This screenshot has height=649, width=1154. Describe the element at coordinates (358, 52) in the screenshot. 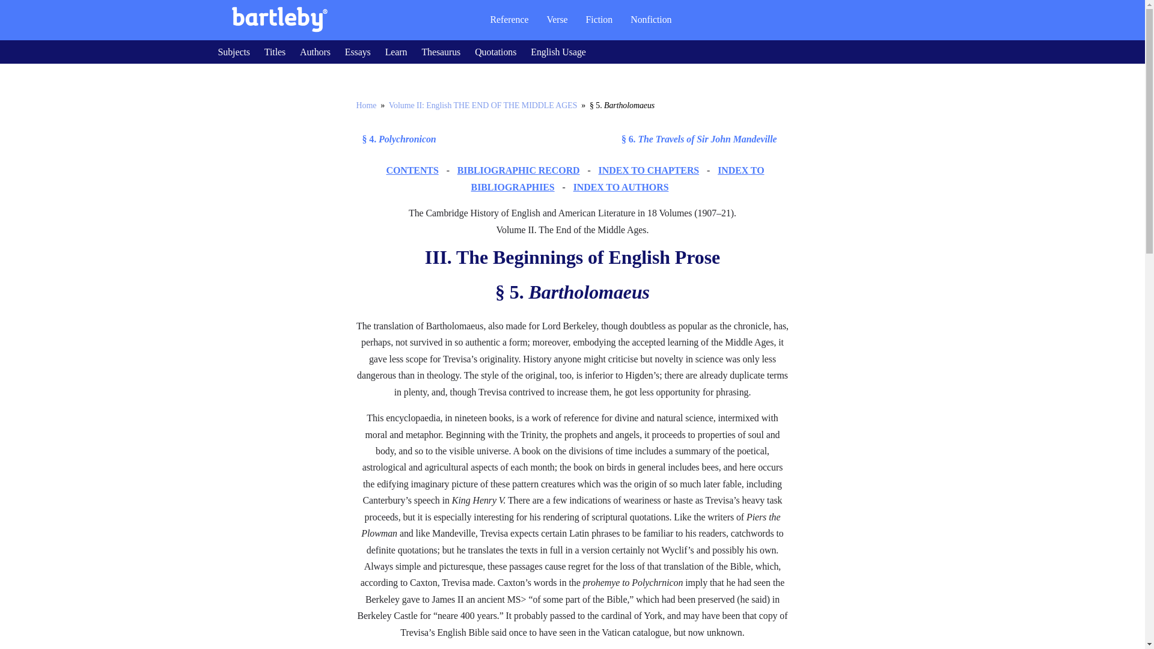

I see `Essays` at that location.